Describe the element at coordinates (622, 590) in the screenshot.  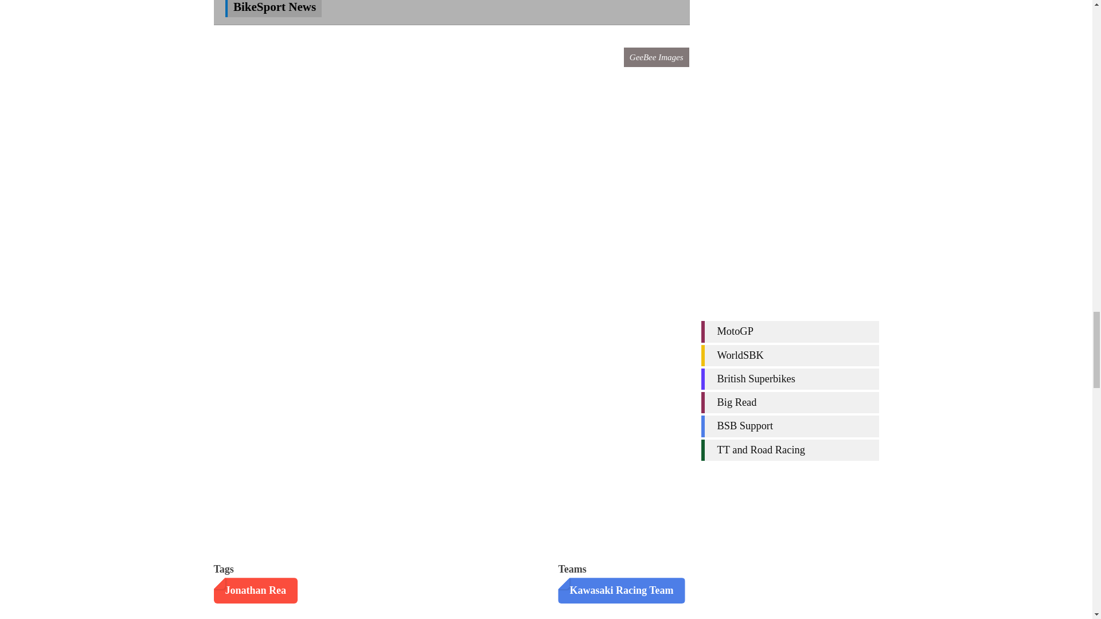
I see `Kawasaki Racing Team` at that location.